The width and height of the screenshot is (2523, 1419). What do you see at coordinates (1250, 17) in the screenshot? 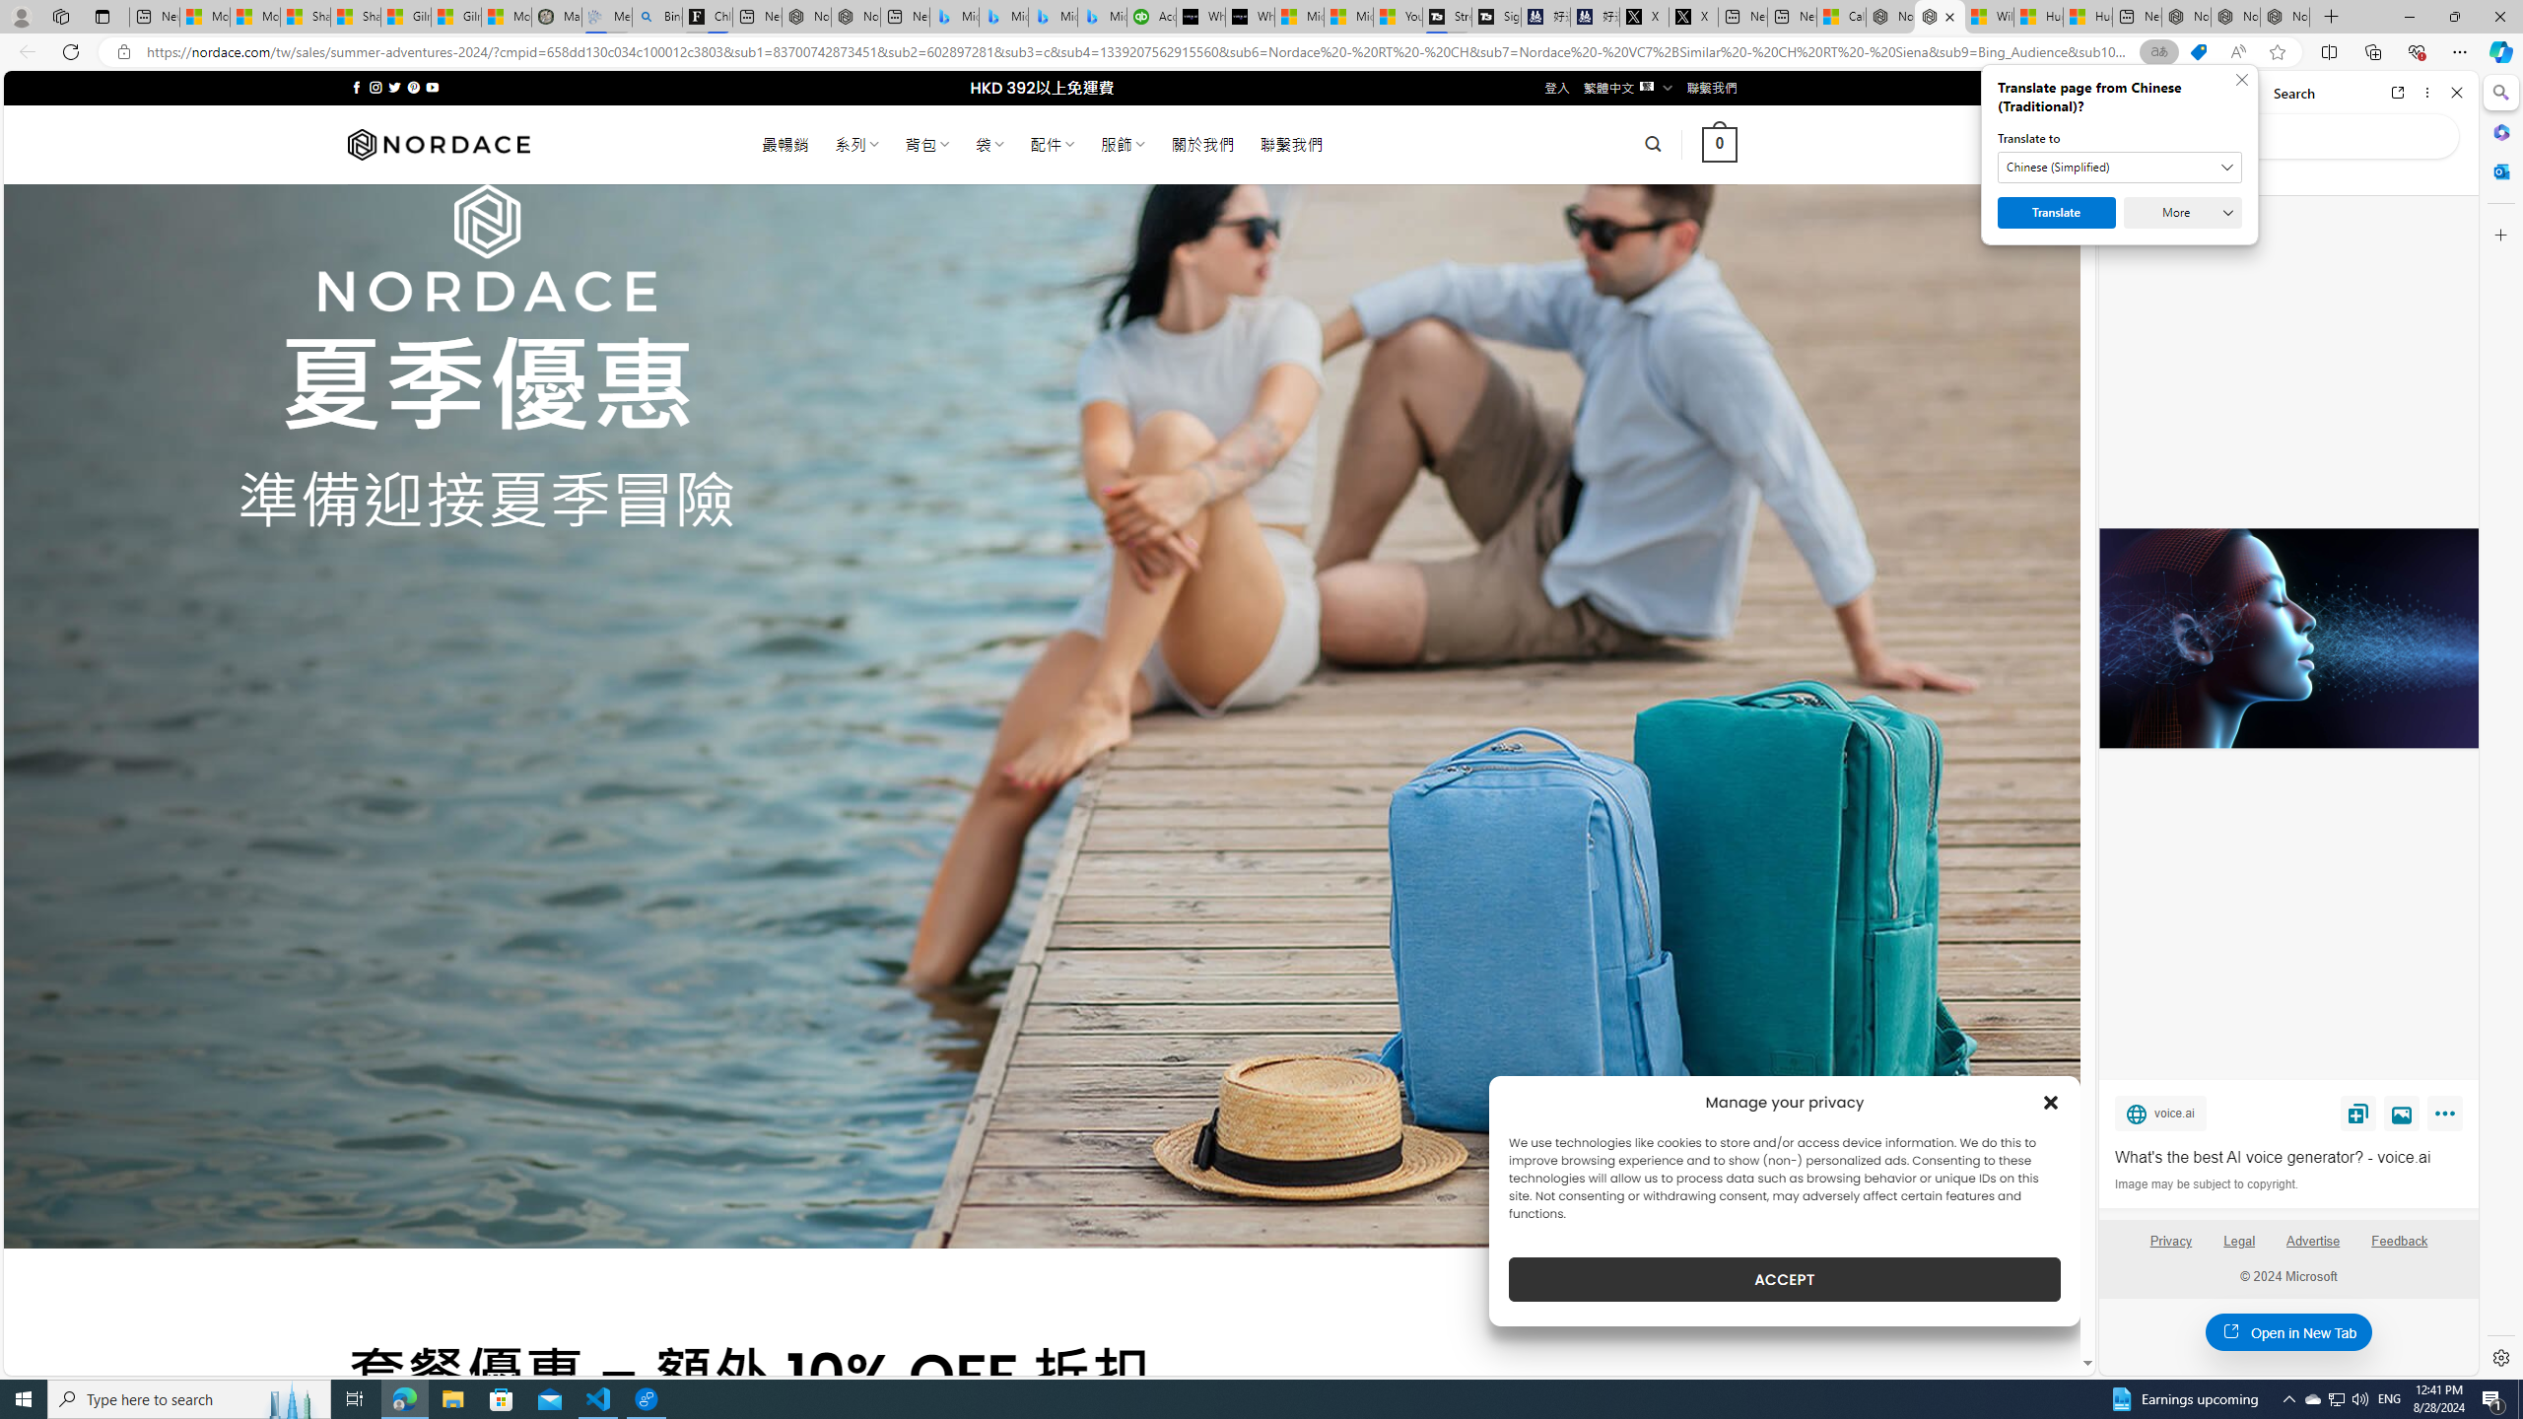
I see `What's the best AI voice generator? - voice.ai` at bounding box center [1250, 17].